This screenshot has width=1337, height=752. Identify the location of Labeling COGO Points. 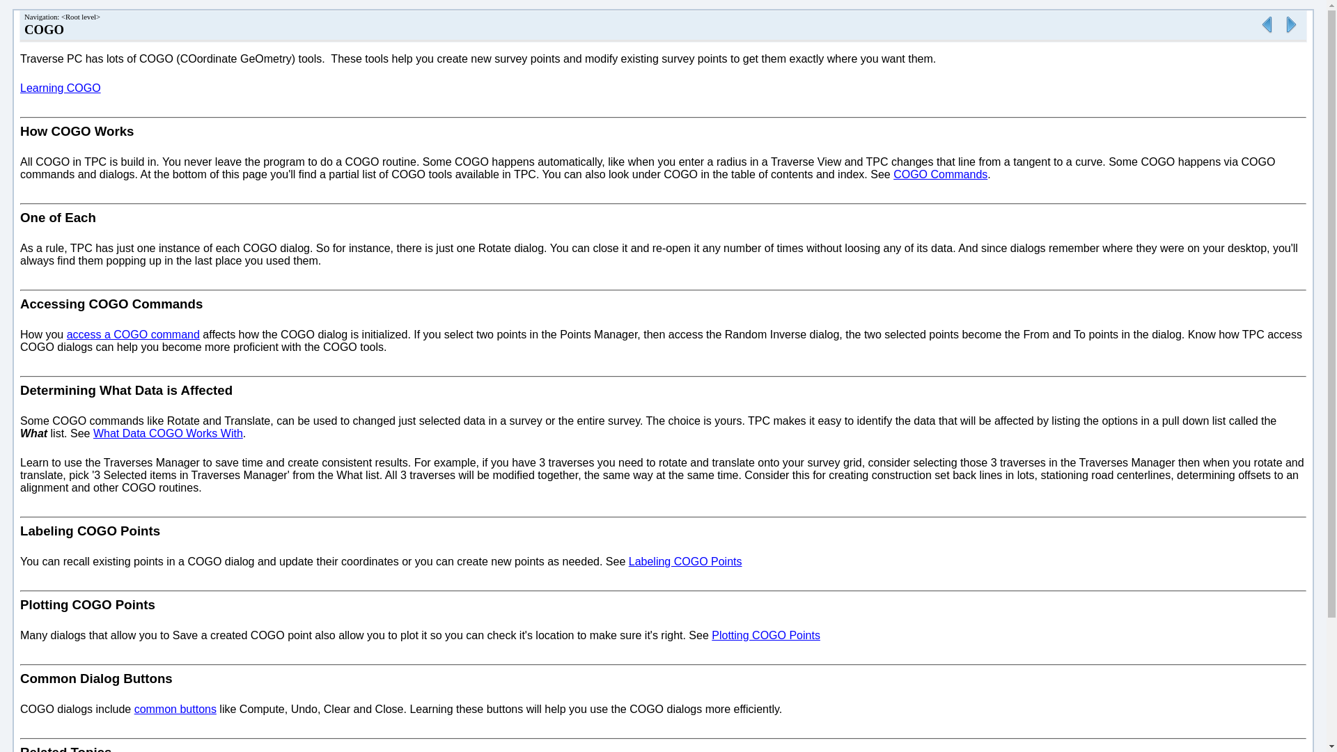
(685, 561).